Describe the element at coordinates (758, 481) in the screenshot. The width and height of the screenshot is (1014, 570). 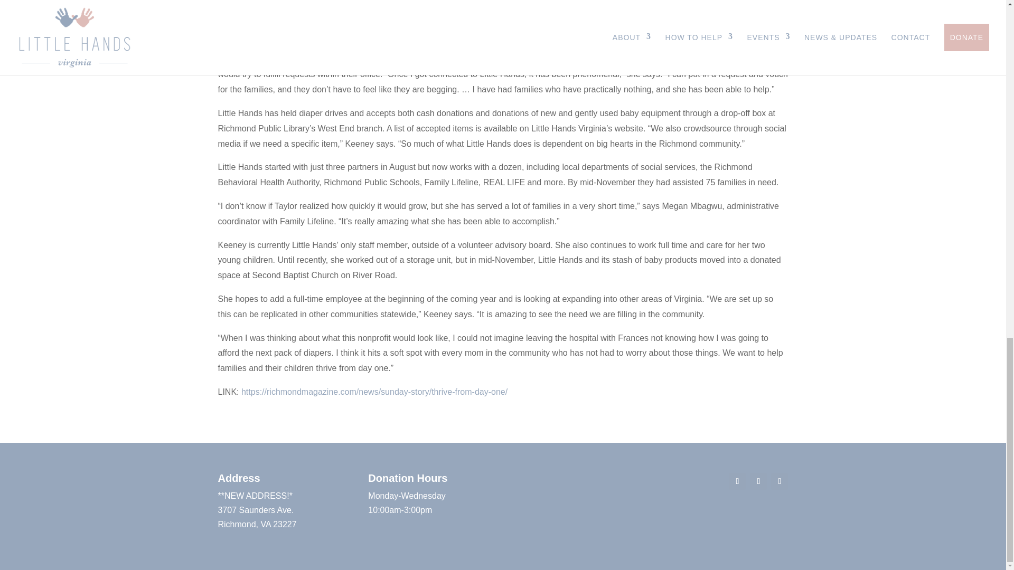
I see `Follow on X` at that location.